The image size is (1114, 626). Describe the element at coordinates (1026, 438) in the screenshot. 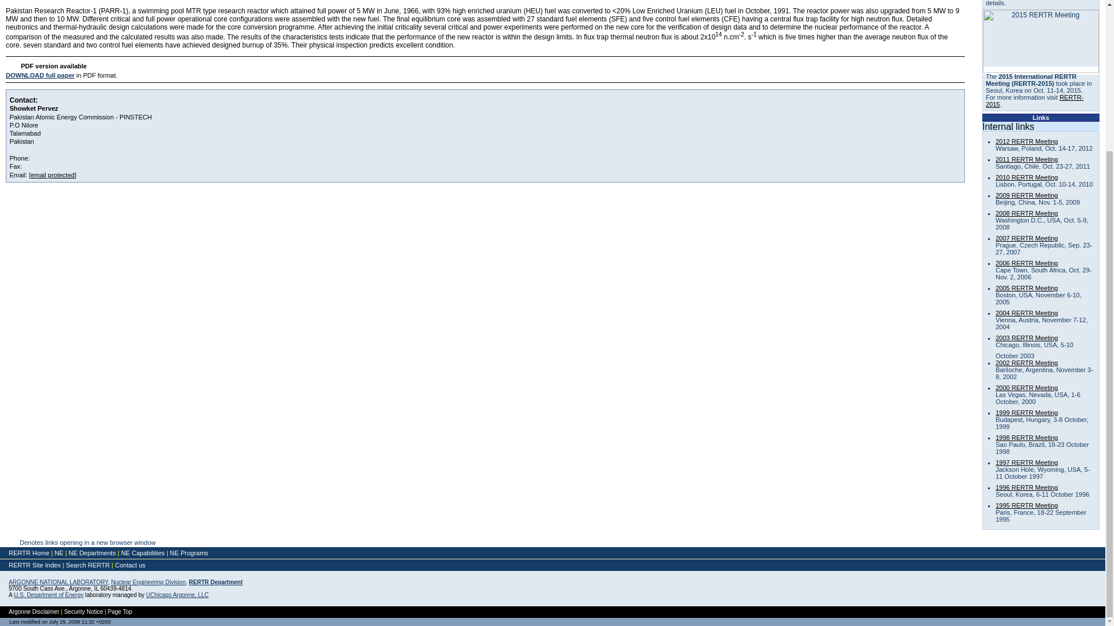

I see `1998 RERTR Meeting` at that location.